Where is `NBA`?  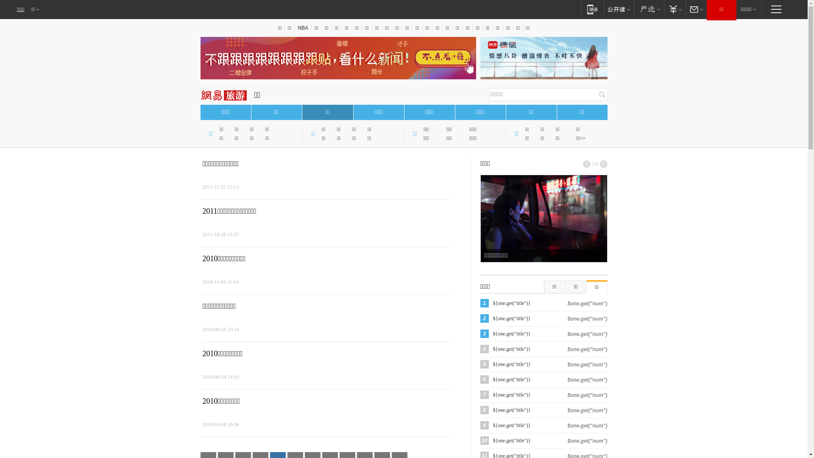
NBA is located at coordinates (303, 28).